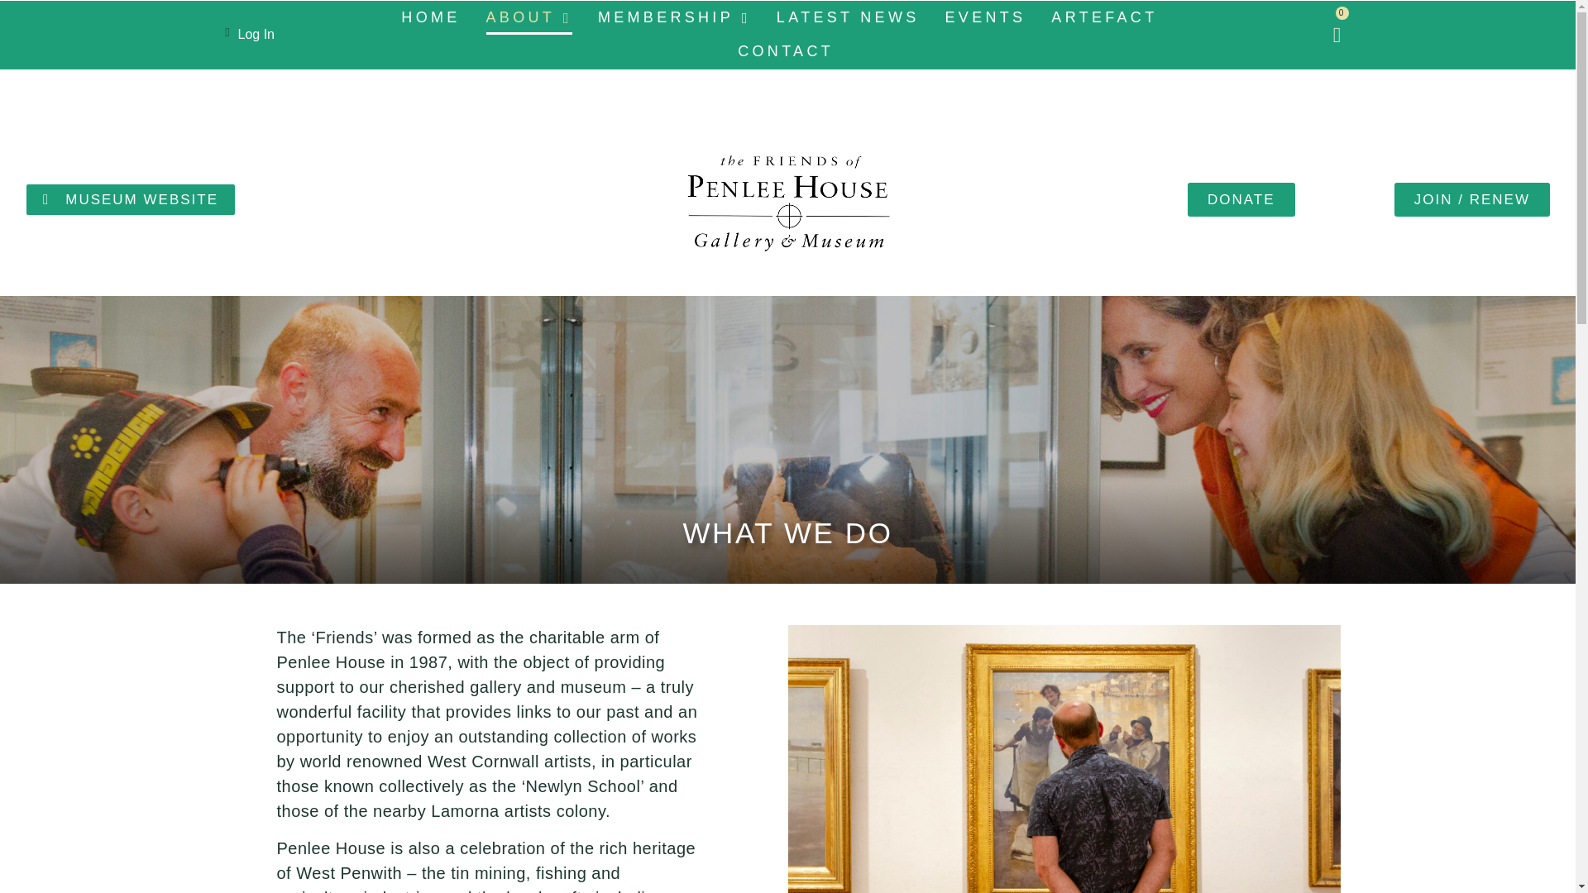 The image size is (1588, 893). I want to click on HOME, so click(430, 18).